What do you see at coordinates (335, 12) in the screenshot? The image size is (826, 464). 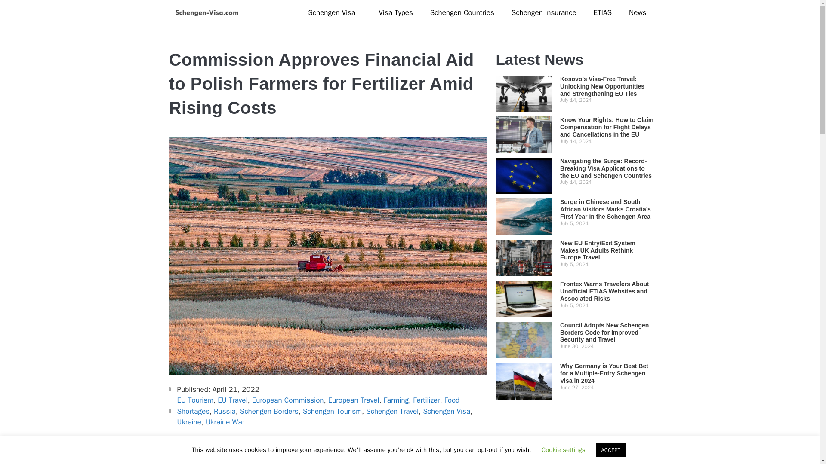 I see `Schengen Visa` at bounding box center [335, 12].